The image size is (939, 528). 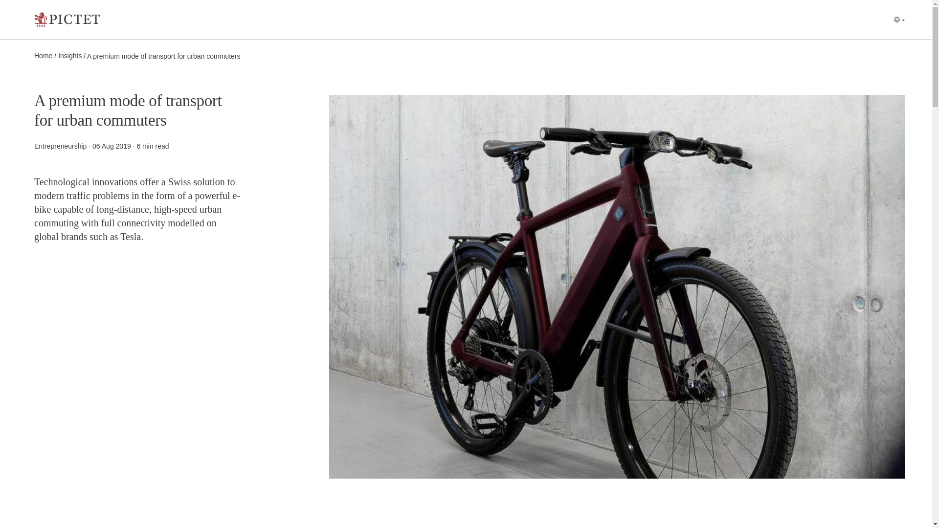 I want to click on Home, so click(x=43, y=56).